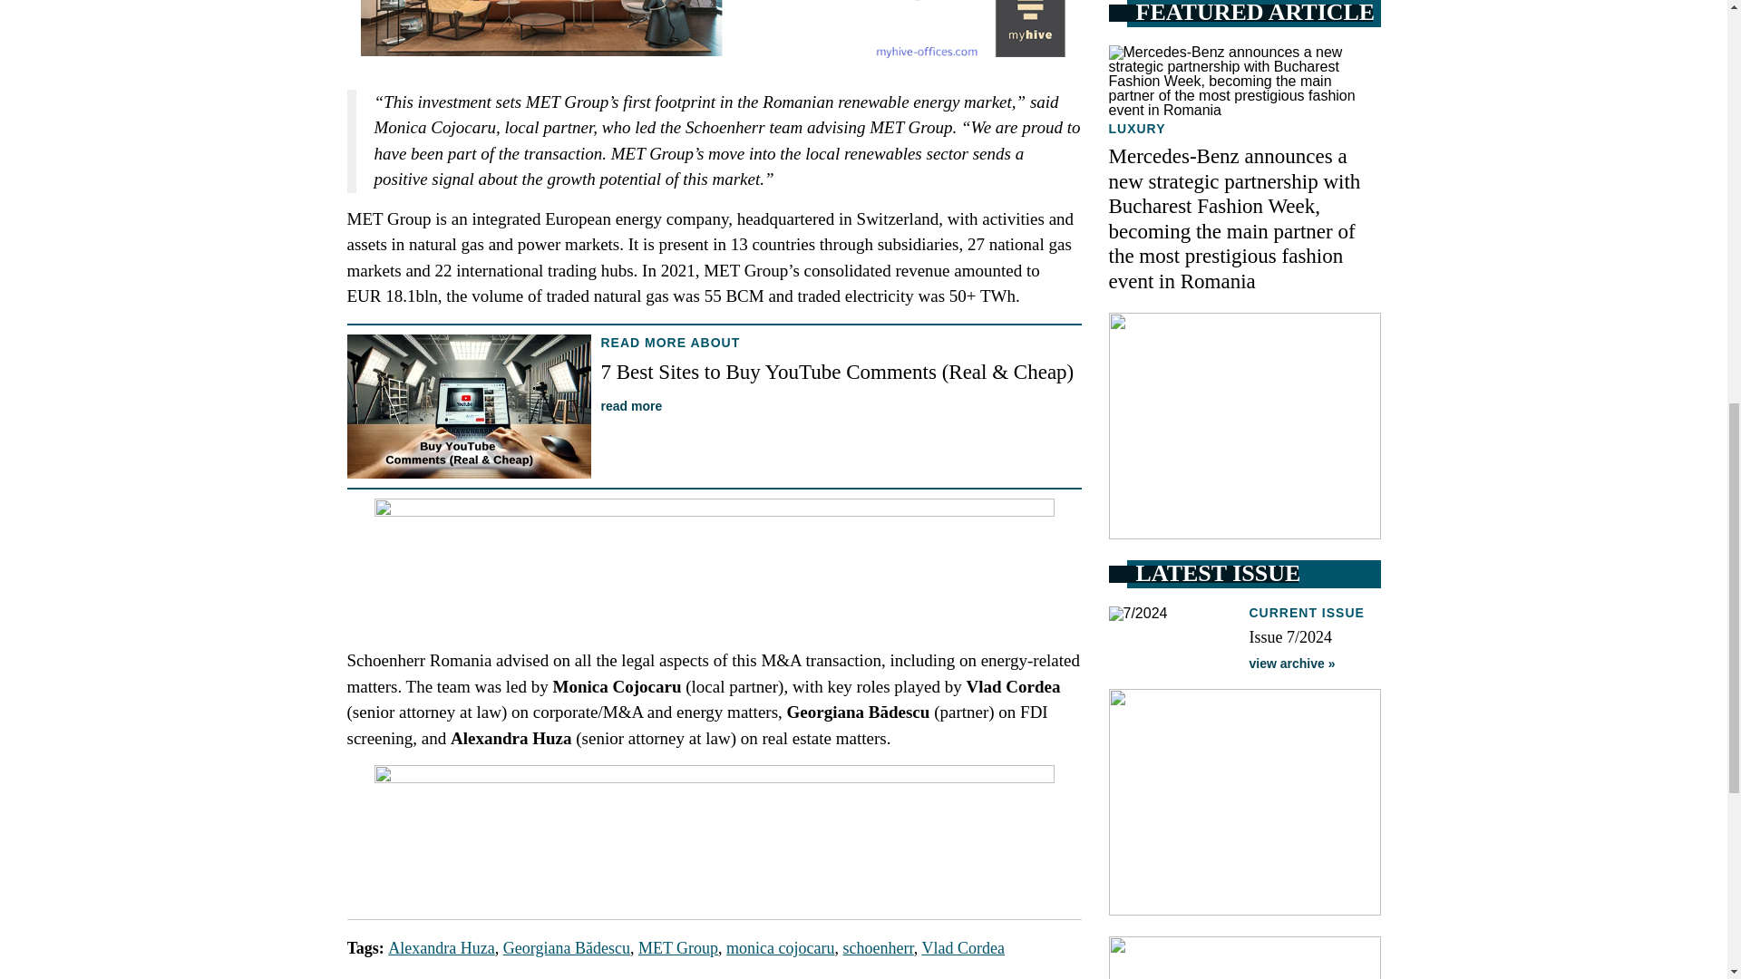 This screenshot has width=1741, height=979. Describe the element at coordinates (878, 948) in the screenshot. I see `schoenherr` at that location.